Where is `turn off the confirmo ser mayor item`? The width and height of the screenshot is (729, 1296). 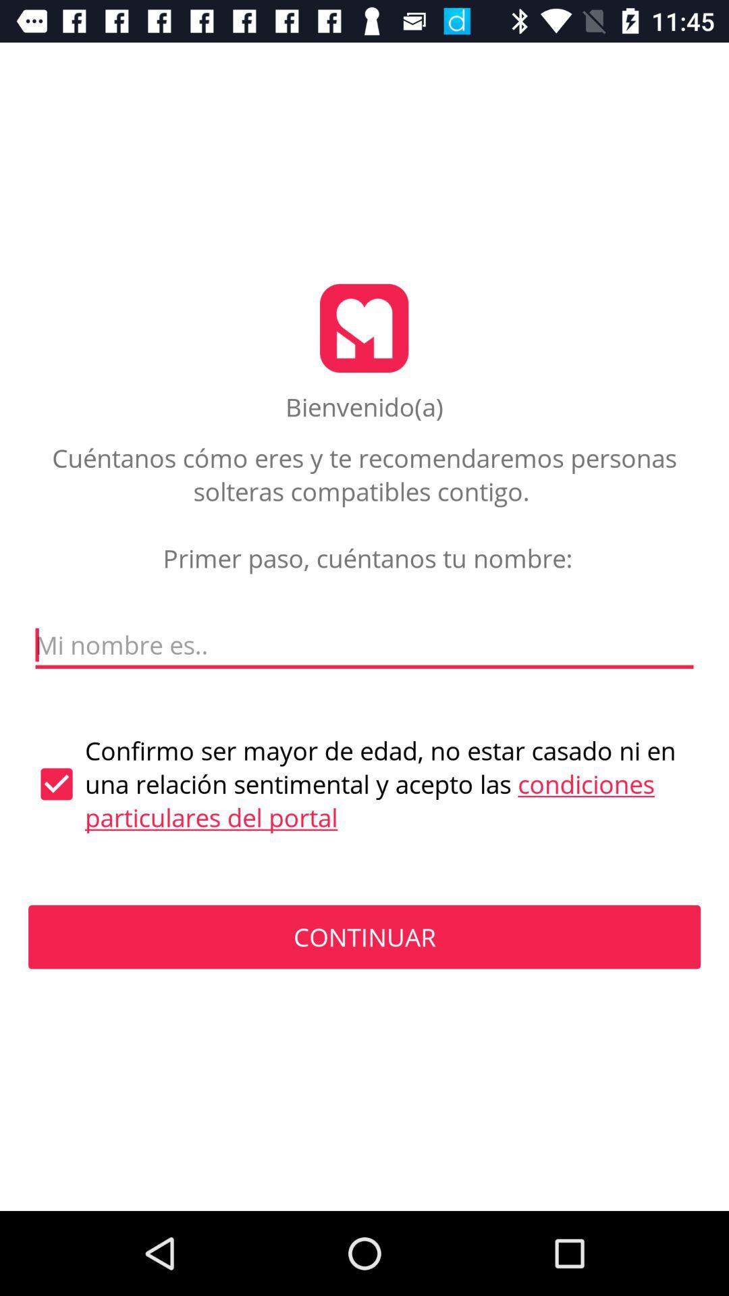 turn off the confirmo ser mayor item is located at coordinates (364, 784).